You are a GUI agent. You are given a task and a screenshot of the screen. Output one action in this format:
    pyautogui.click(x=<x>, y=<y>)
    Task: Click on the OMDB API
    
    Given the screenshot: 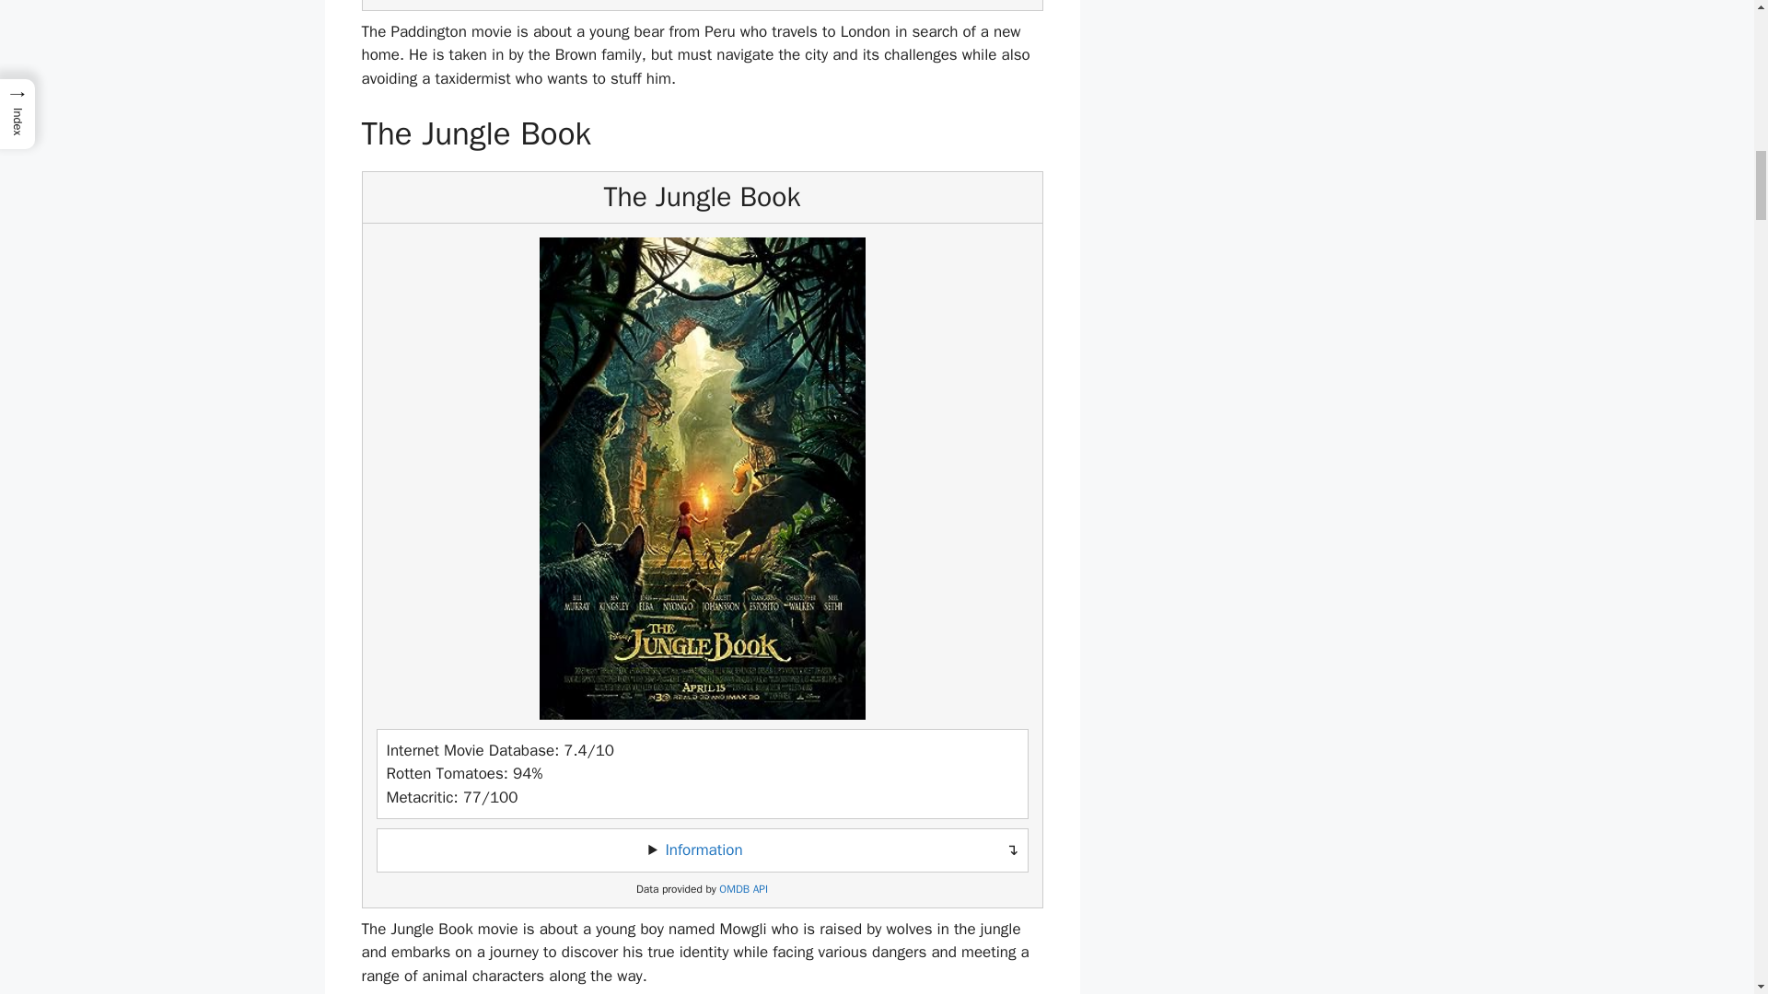 What is the action you would take?
    pyautogui.click(x=743, y=889)
    